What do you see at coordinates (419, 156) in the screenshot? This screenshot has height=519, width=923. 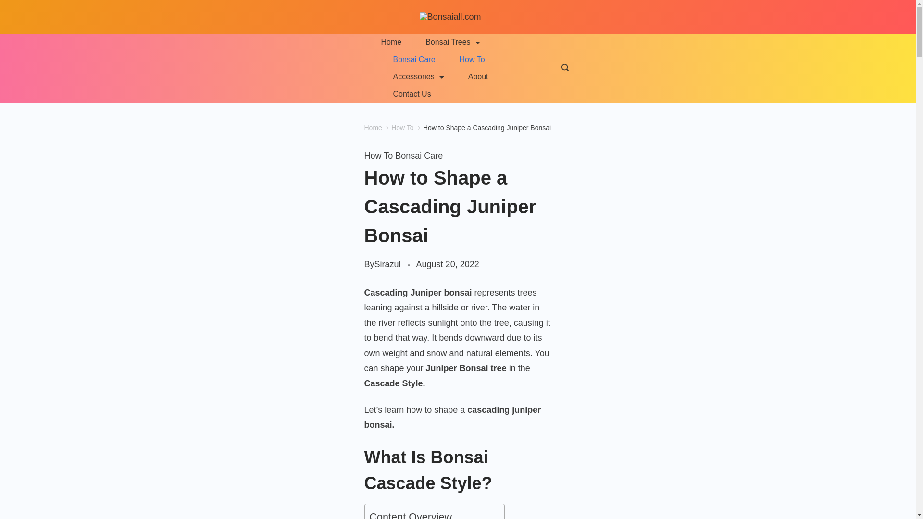 I see `Bonsai Care` at bounding box center [419, 156].